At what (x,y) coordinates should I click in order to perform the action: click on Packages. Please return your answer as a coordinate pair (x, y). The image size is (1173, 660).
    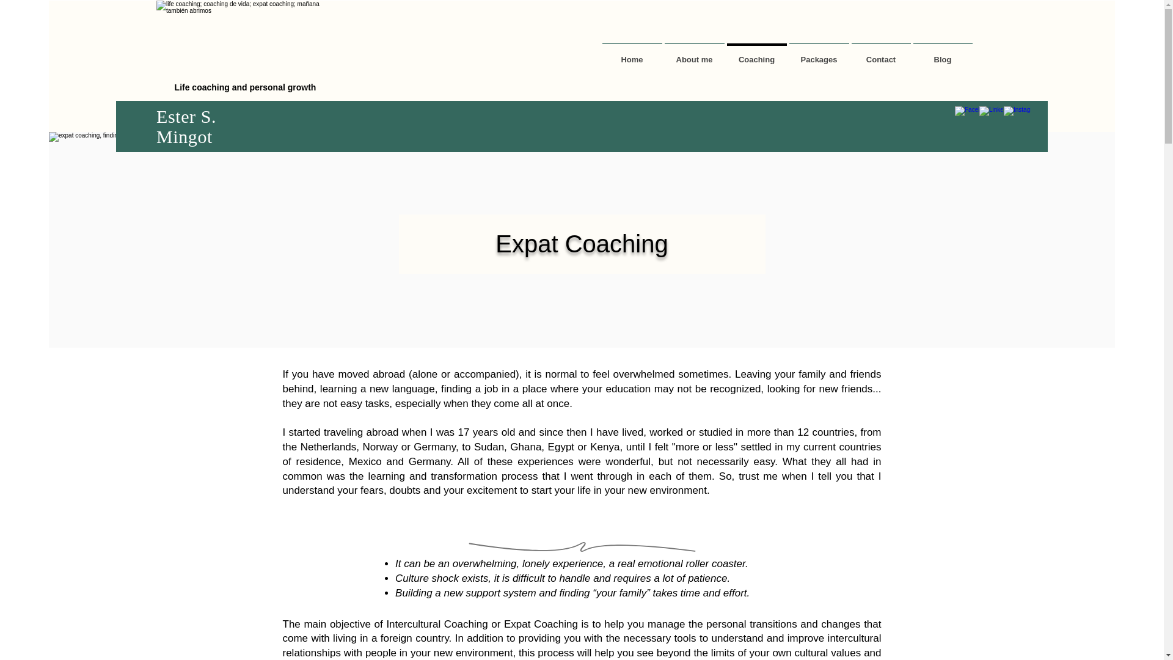
    Looking at the image, I should click on (819, 54).